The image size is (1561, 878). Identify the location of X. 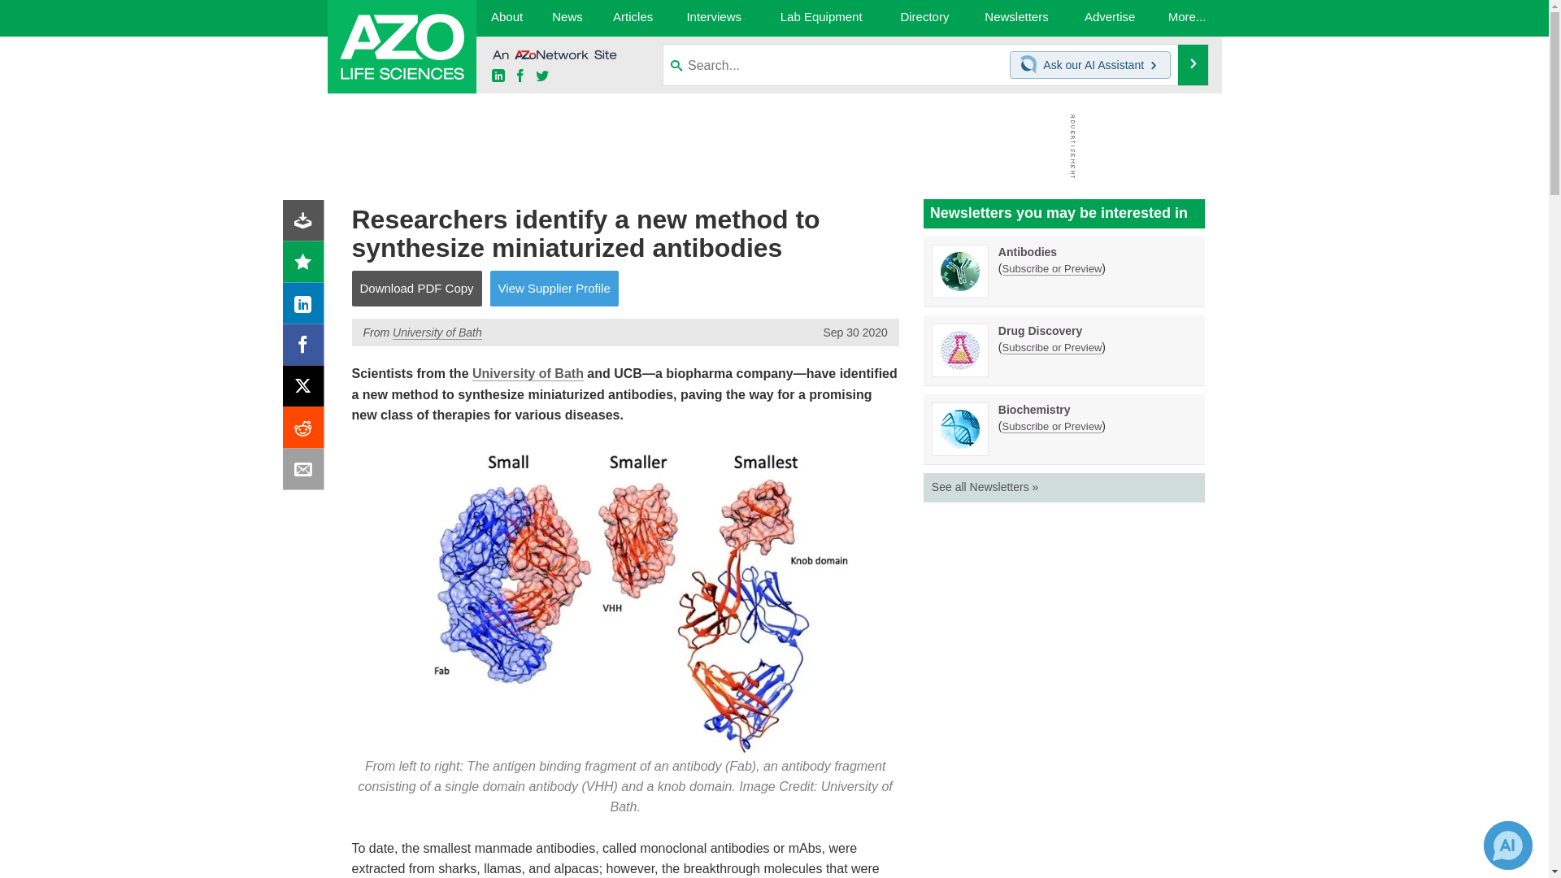
(307, 390).